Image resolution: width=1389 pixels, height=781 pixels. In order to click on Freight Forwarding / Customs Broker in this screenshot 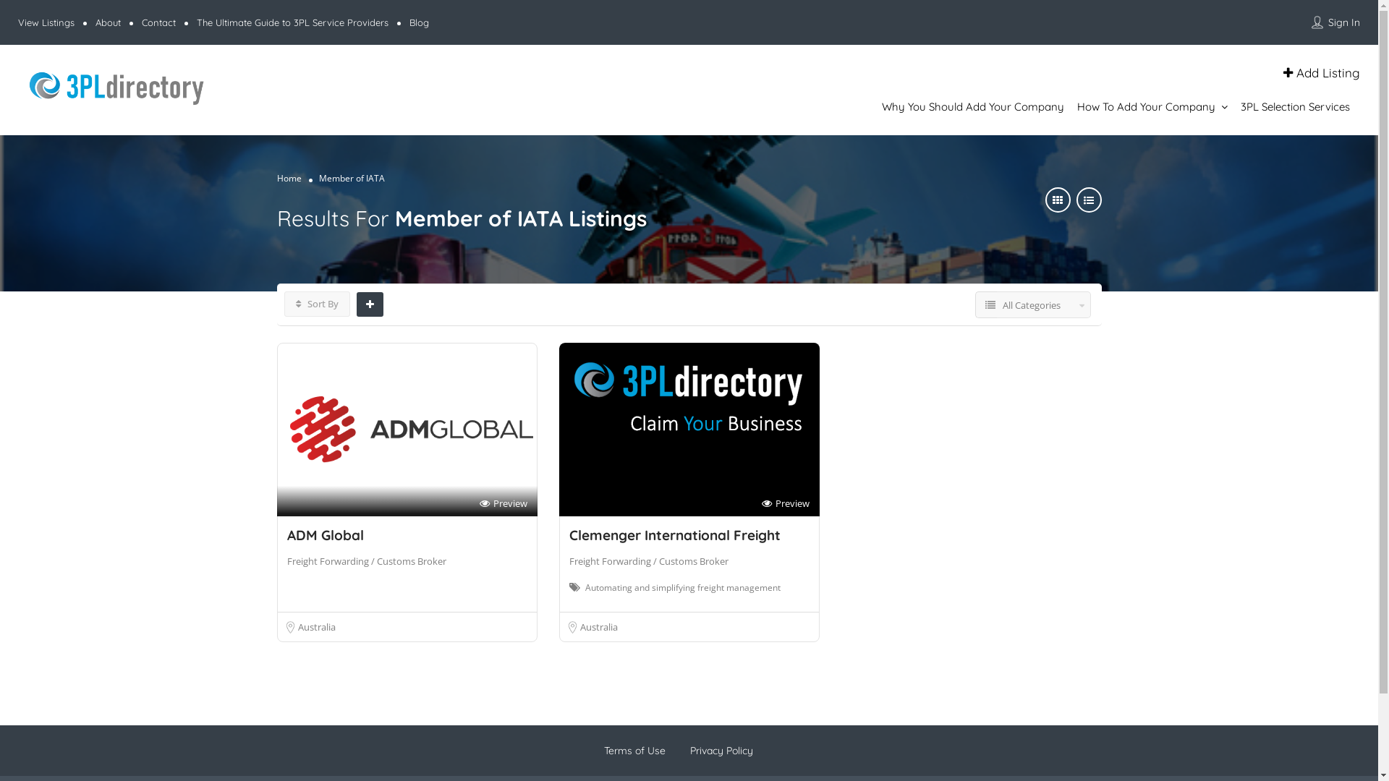, I will do `click(366, 561)`.